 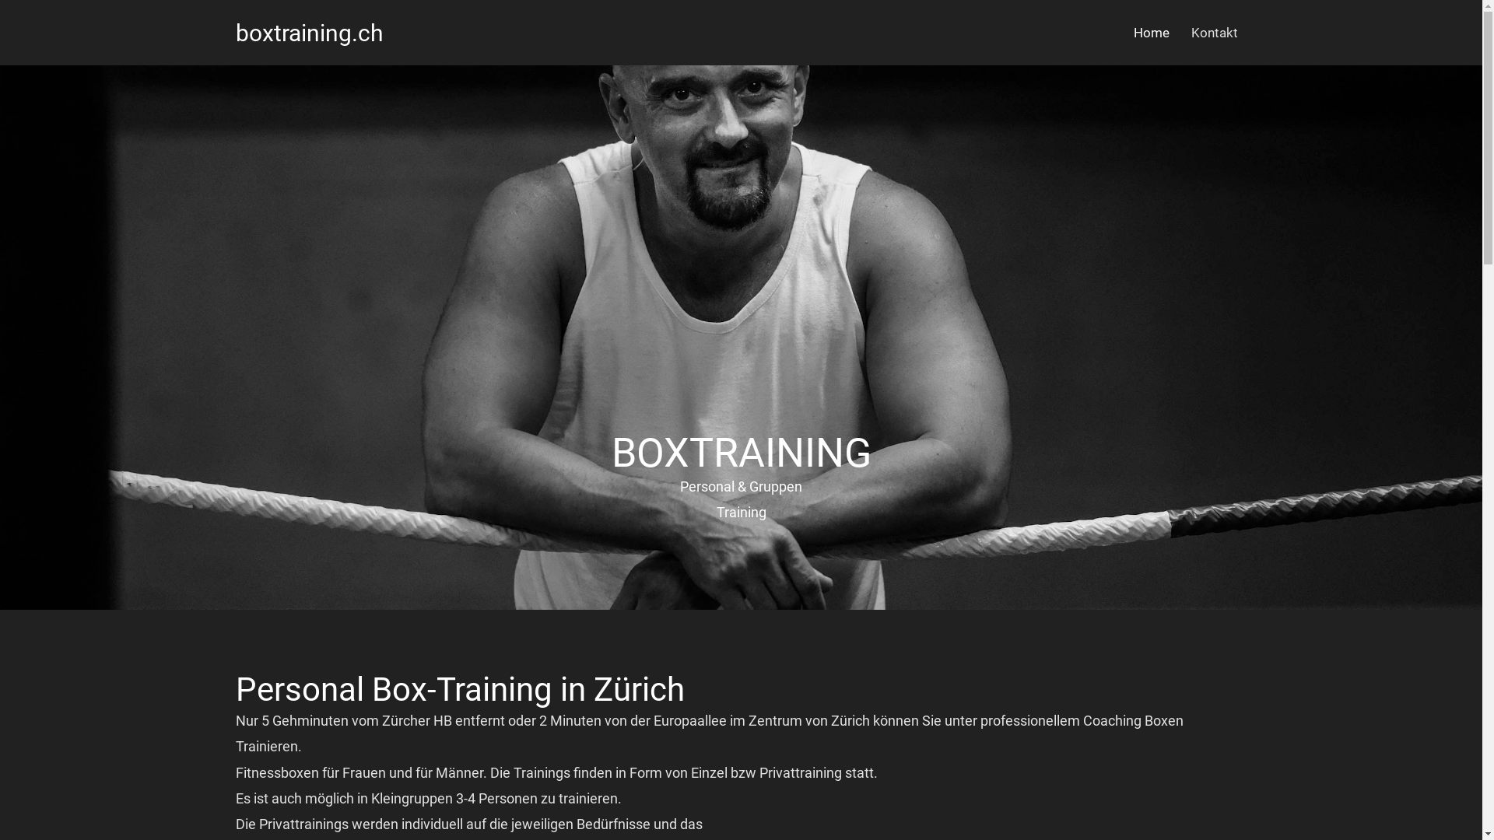 I want to click on Home, so click(x=1151, y=33).